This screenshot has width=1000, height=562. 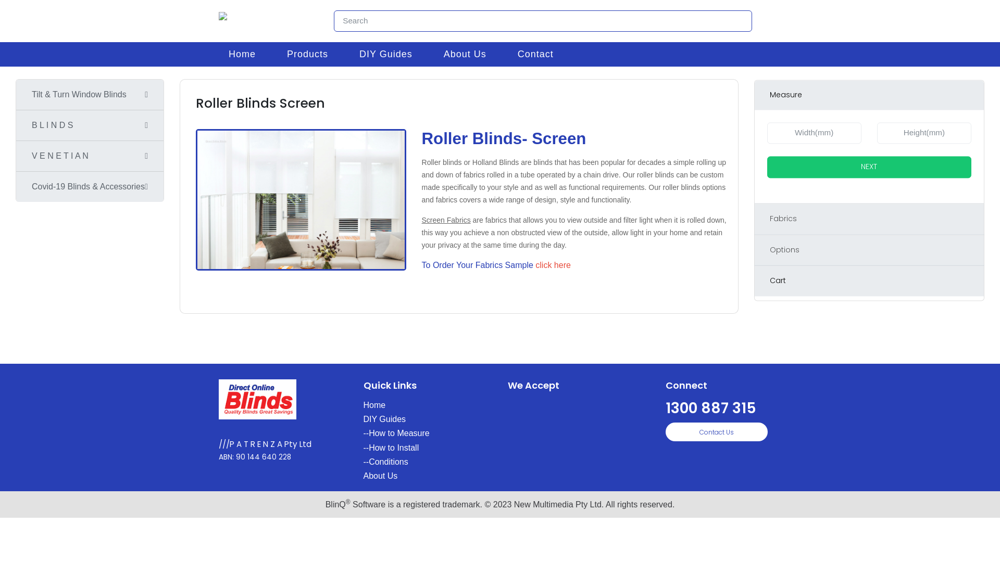 I want to click on Contact Us, so click(x=717, y=432).